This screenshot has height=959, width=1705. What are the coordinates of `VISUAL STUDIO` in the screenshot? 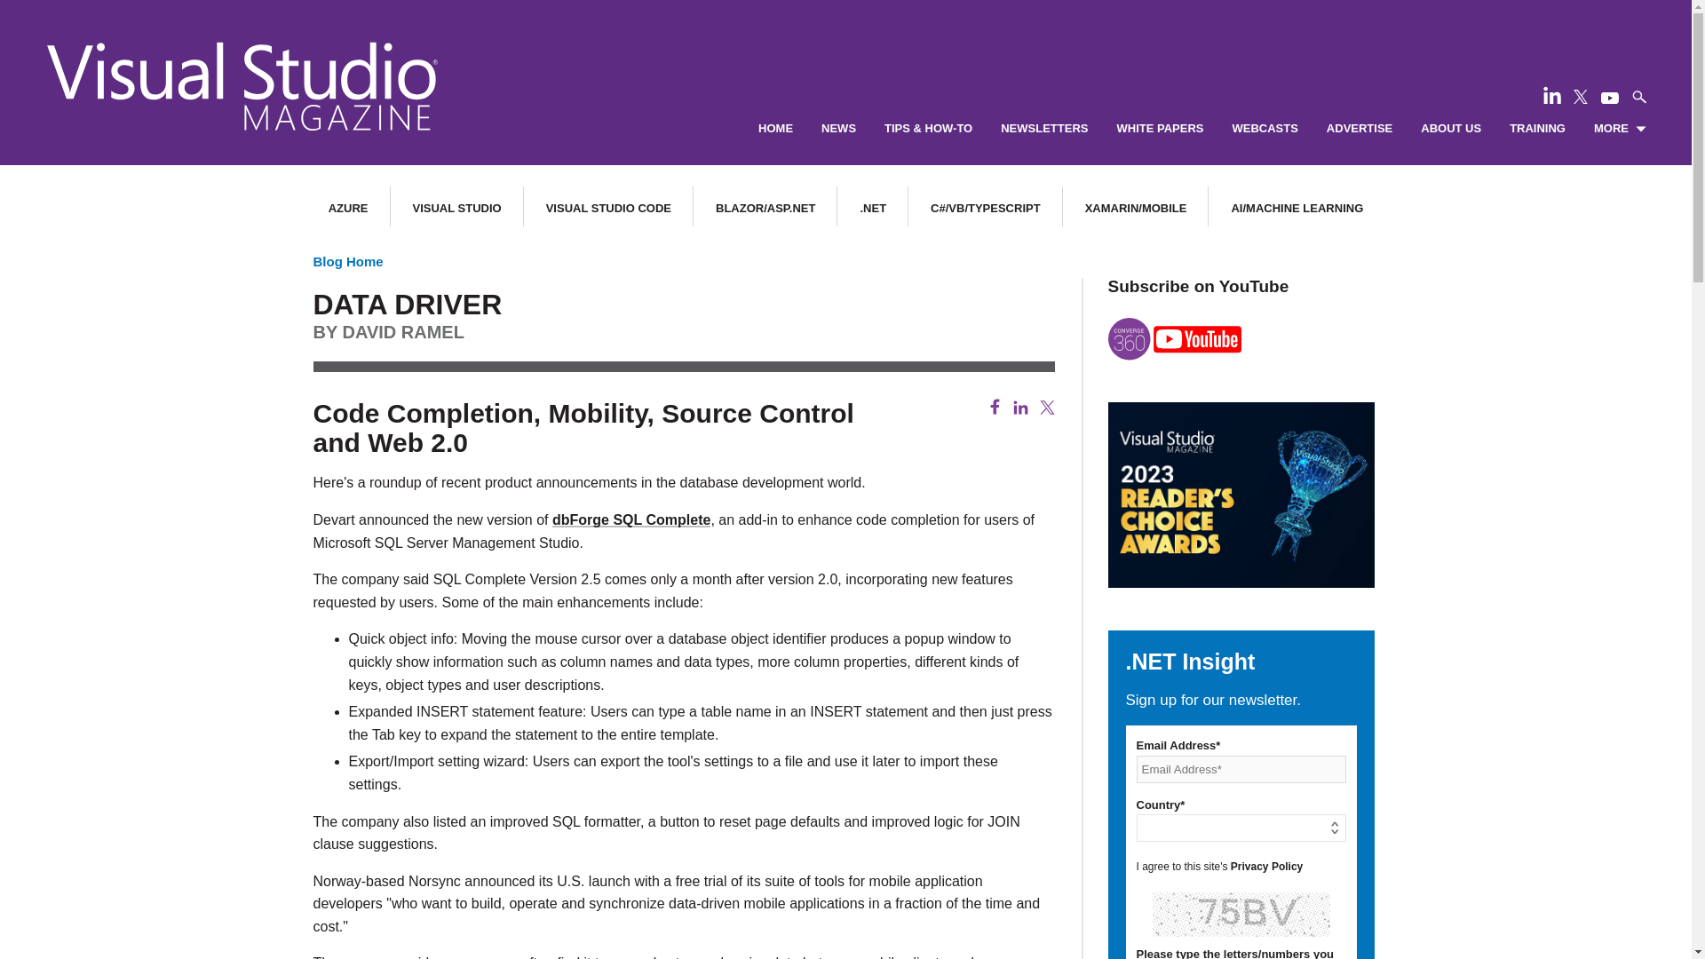 It's located at (456, 208).